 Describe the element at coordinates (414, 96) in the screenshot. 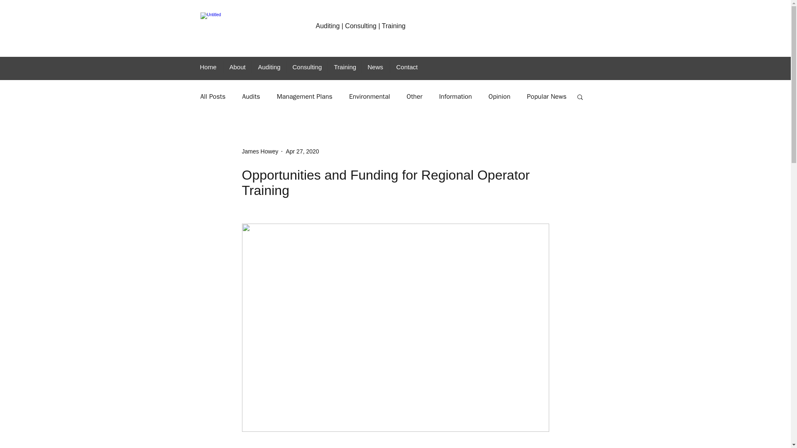

I see `Other` at that location.